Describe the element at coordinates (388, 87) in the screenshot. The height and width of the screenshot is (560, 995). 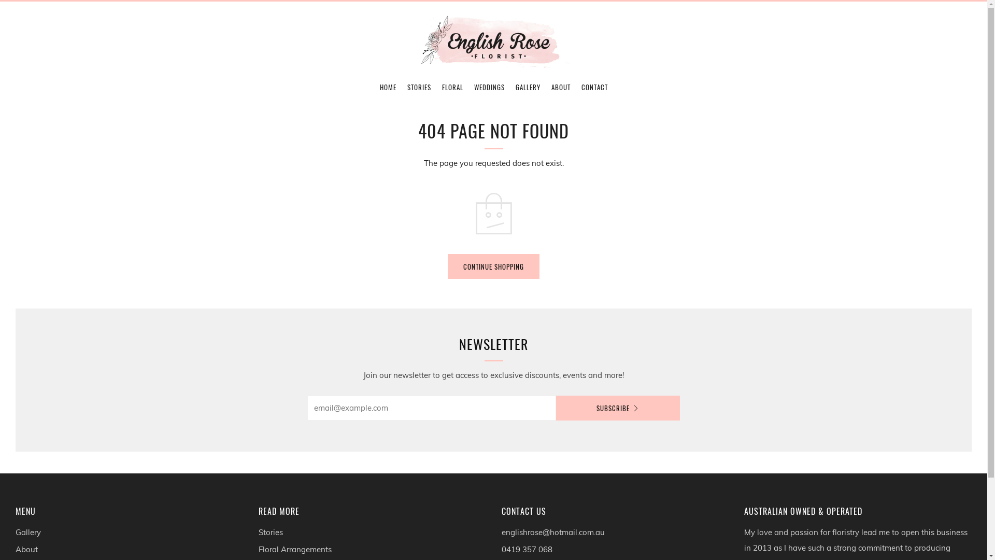
I see `HOME` at that location.